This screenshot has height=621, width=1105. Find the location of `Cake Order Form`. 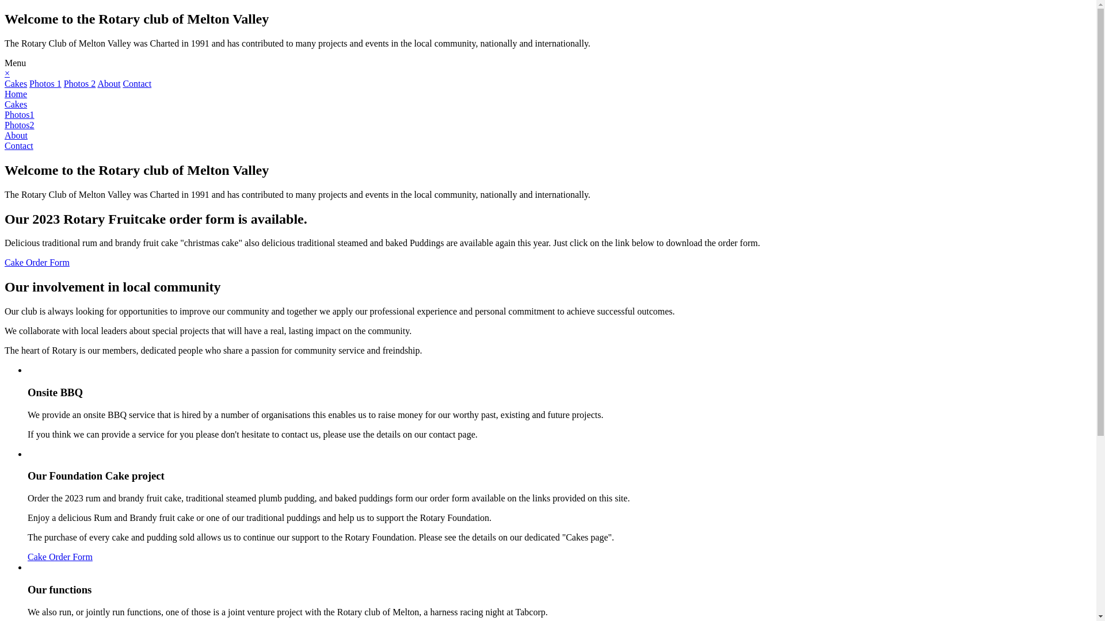

Cake Order Form is located at coordinates (60, 557).